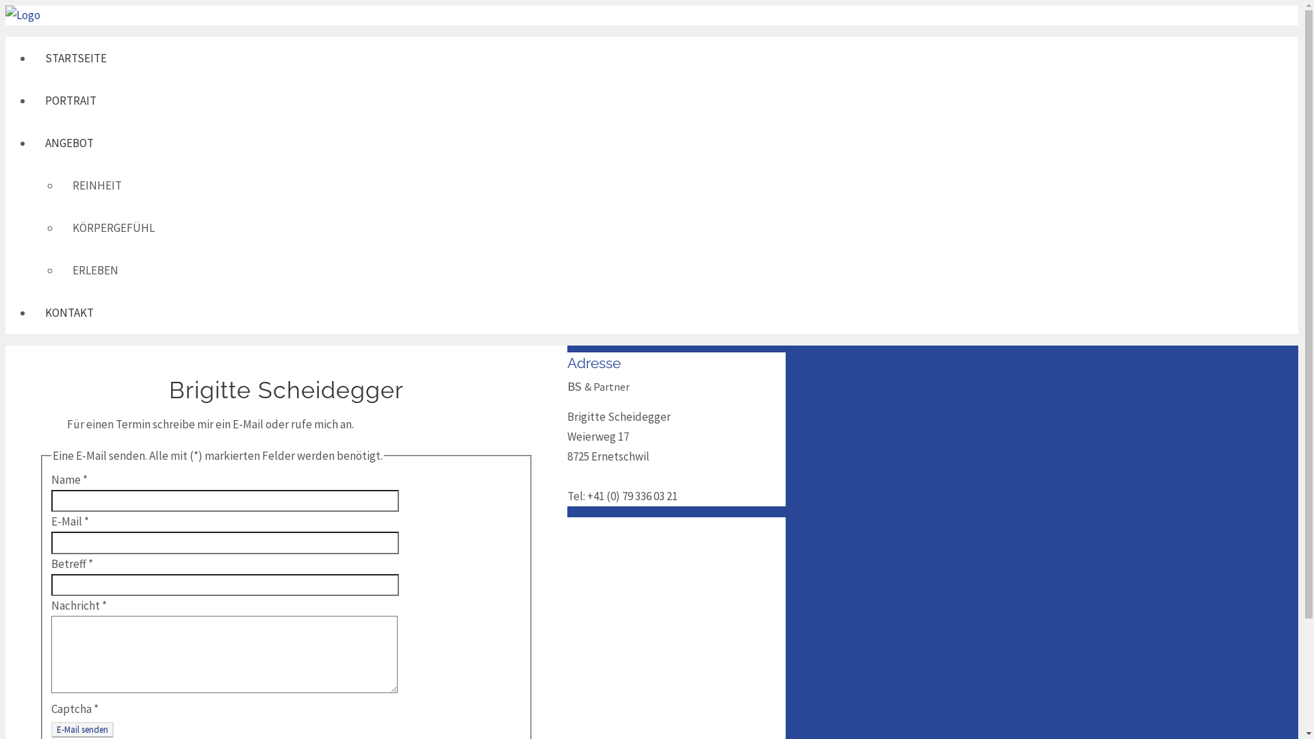 The height and width of the screenshot is (739, 1314). What do you see at coordinates (423, 270) in the screenshot?
I see `ERLEBEN` at bounding box center [423, 270].